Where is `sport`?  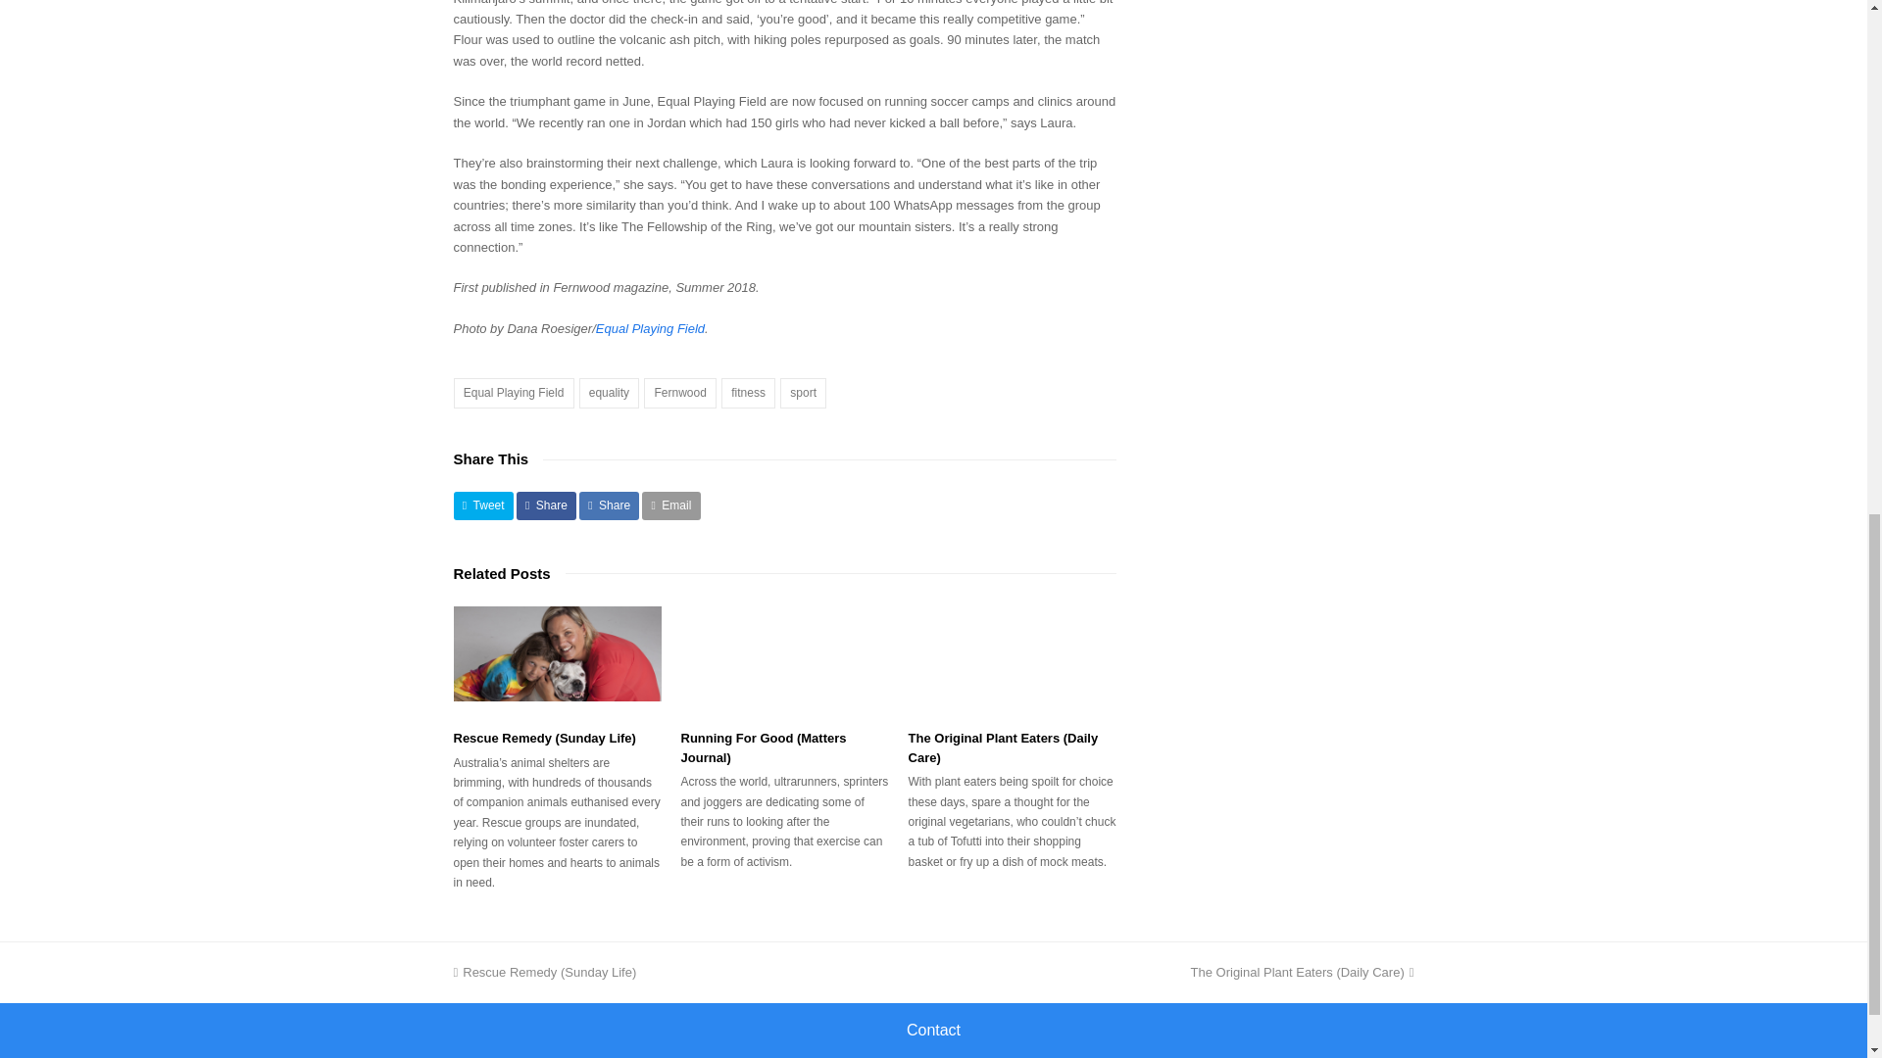
sport is located at coordinates (803, 392).